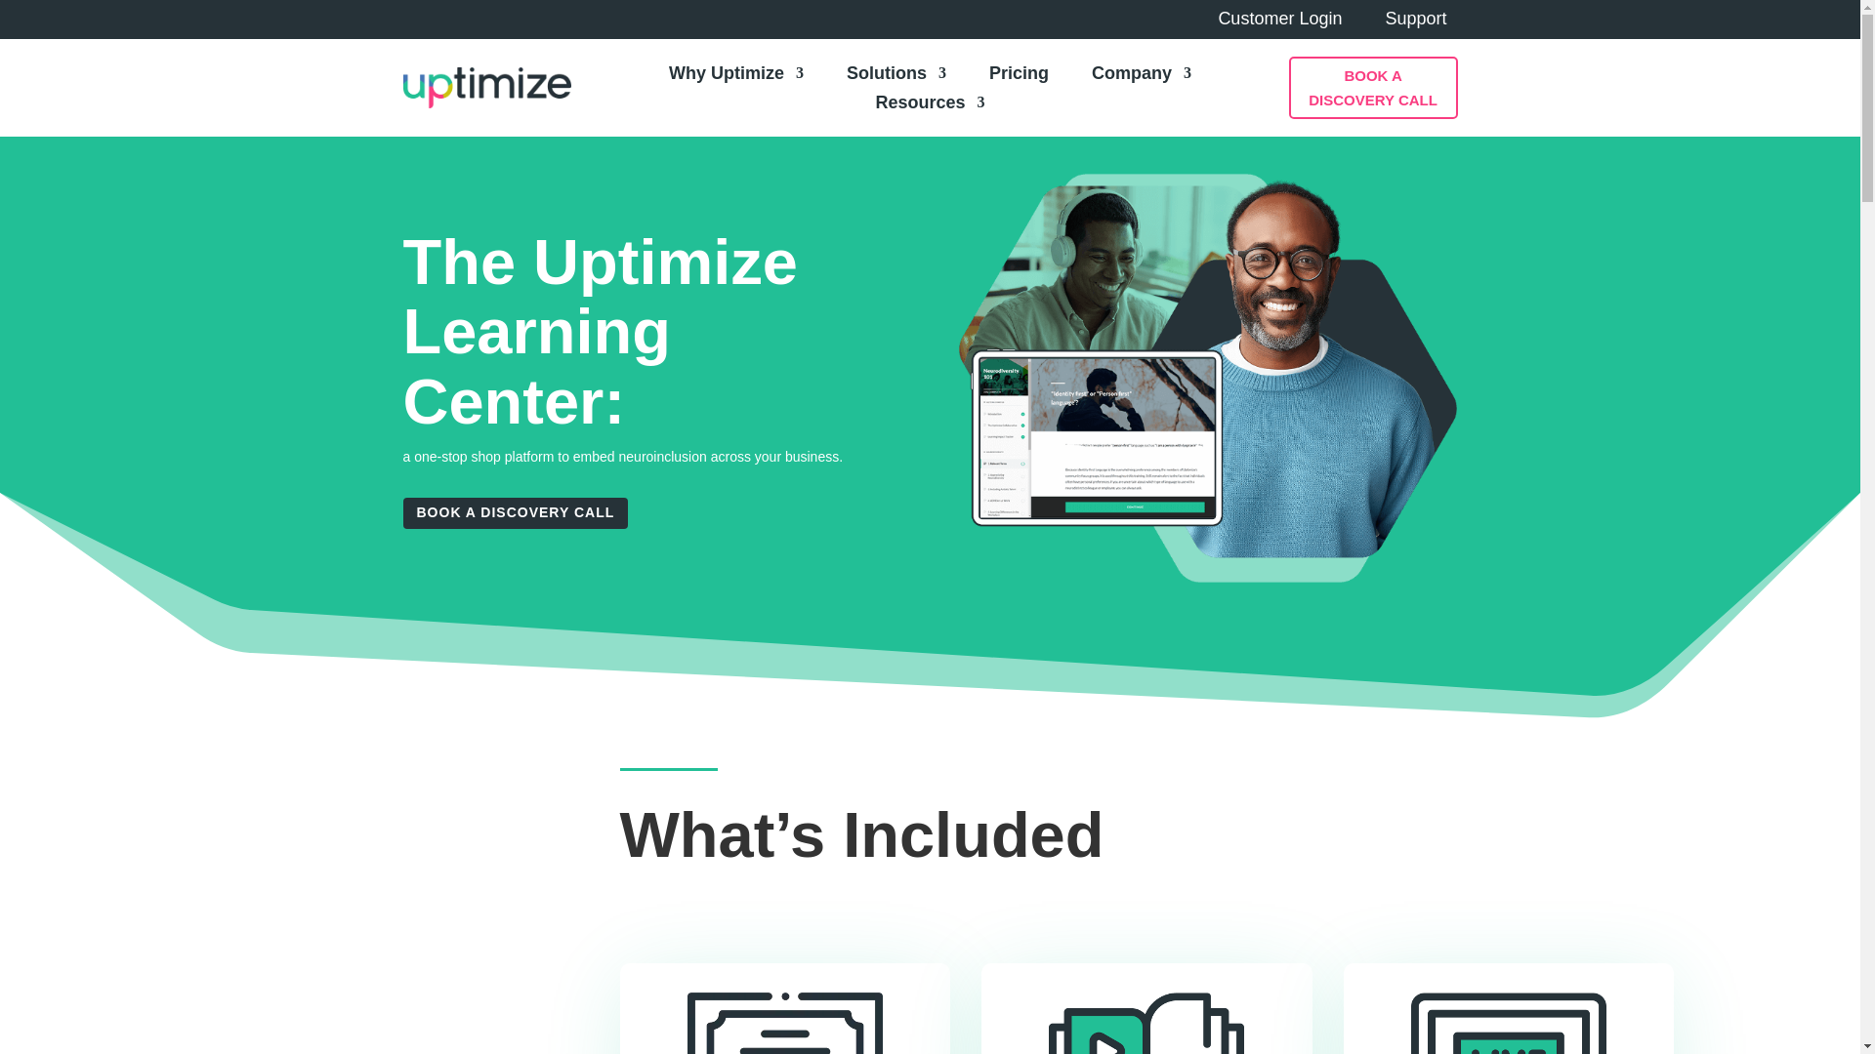 This screenshot has height=1054, width=1875. Describe the element at coordinates (1207, 378) in the screenshot. I see `Uptimize Learning Center` at that location.